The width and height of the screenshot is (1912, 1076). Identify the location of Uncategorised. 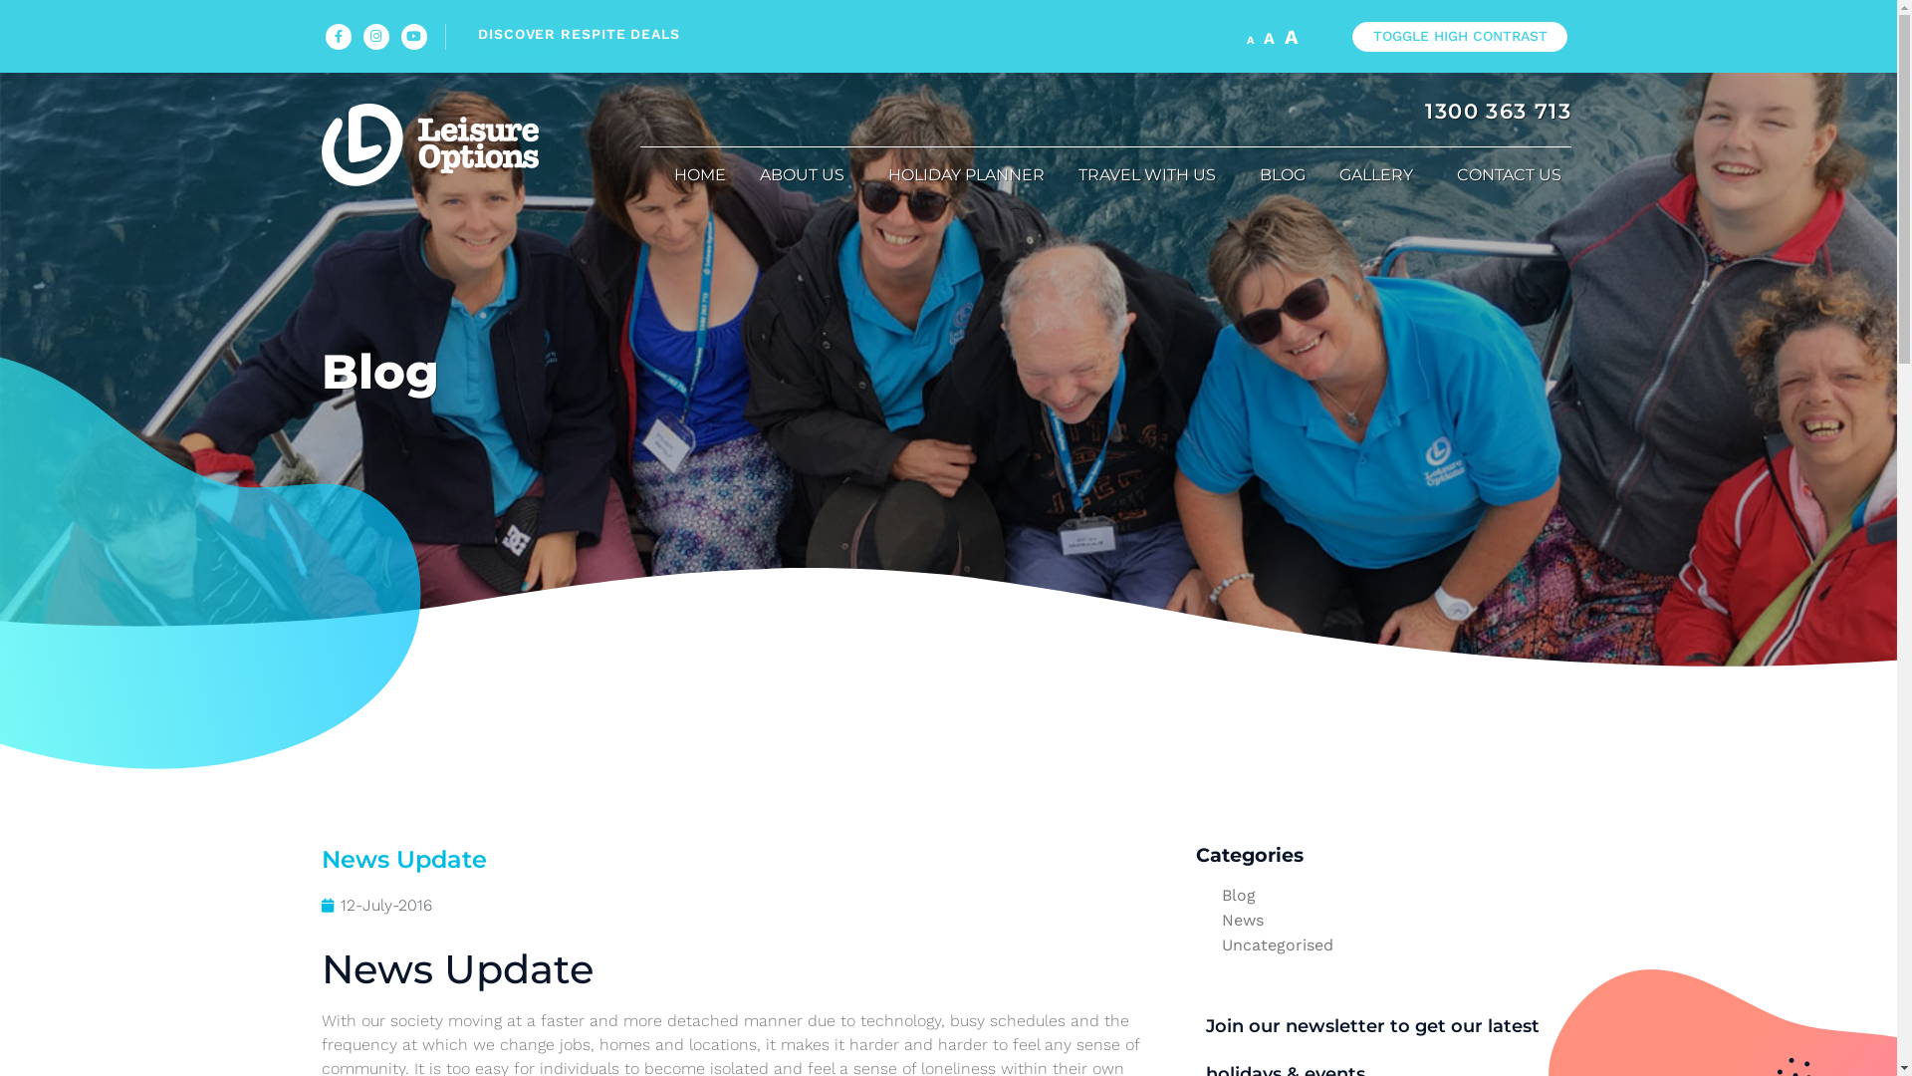
(1278, 944).